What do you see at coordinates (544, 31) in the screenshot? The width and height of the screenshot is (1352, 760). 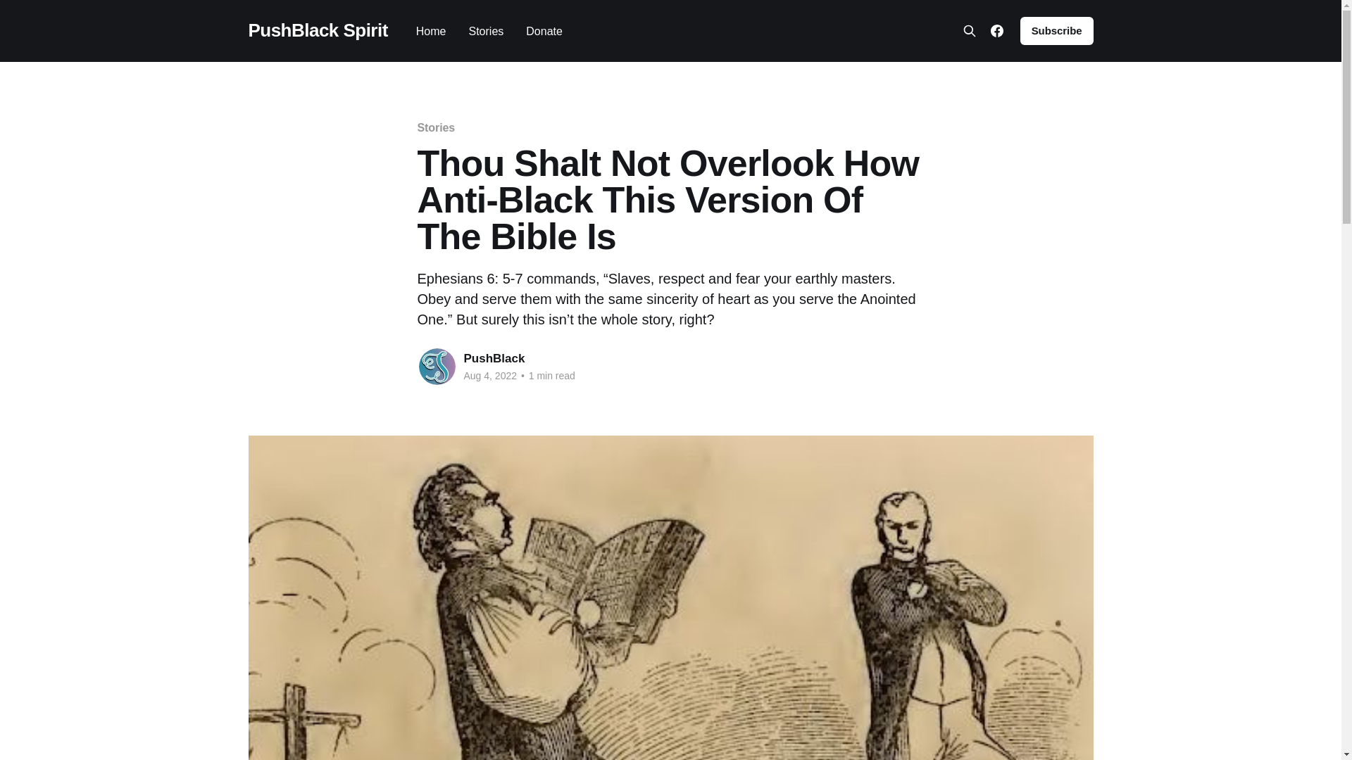 I see `Donate` at bounding box center [544, 31].